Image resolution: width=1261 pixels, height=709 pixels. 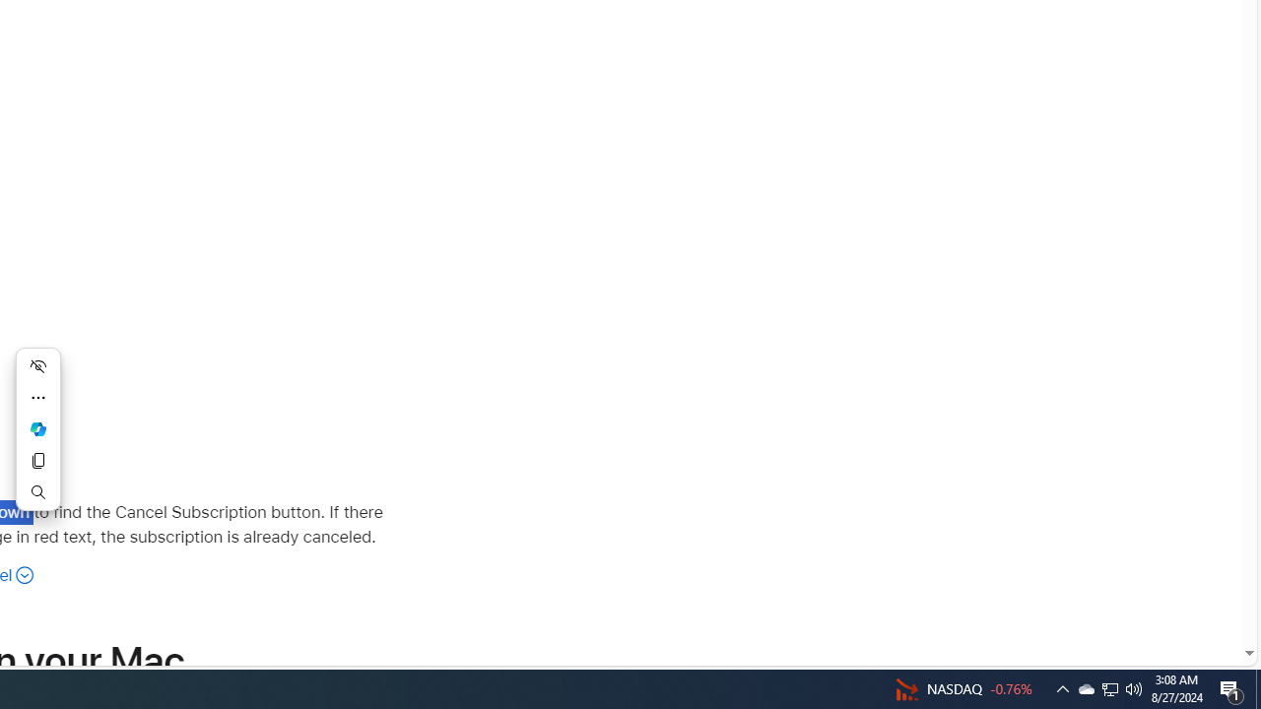 What do you see at coordinates (37, 398) in the screenshot?
I see `More actions` at bounding box center [37, 398].